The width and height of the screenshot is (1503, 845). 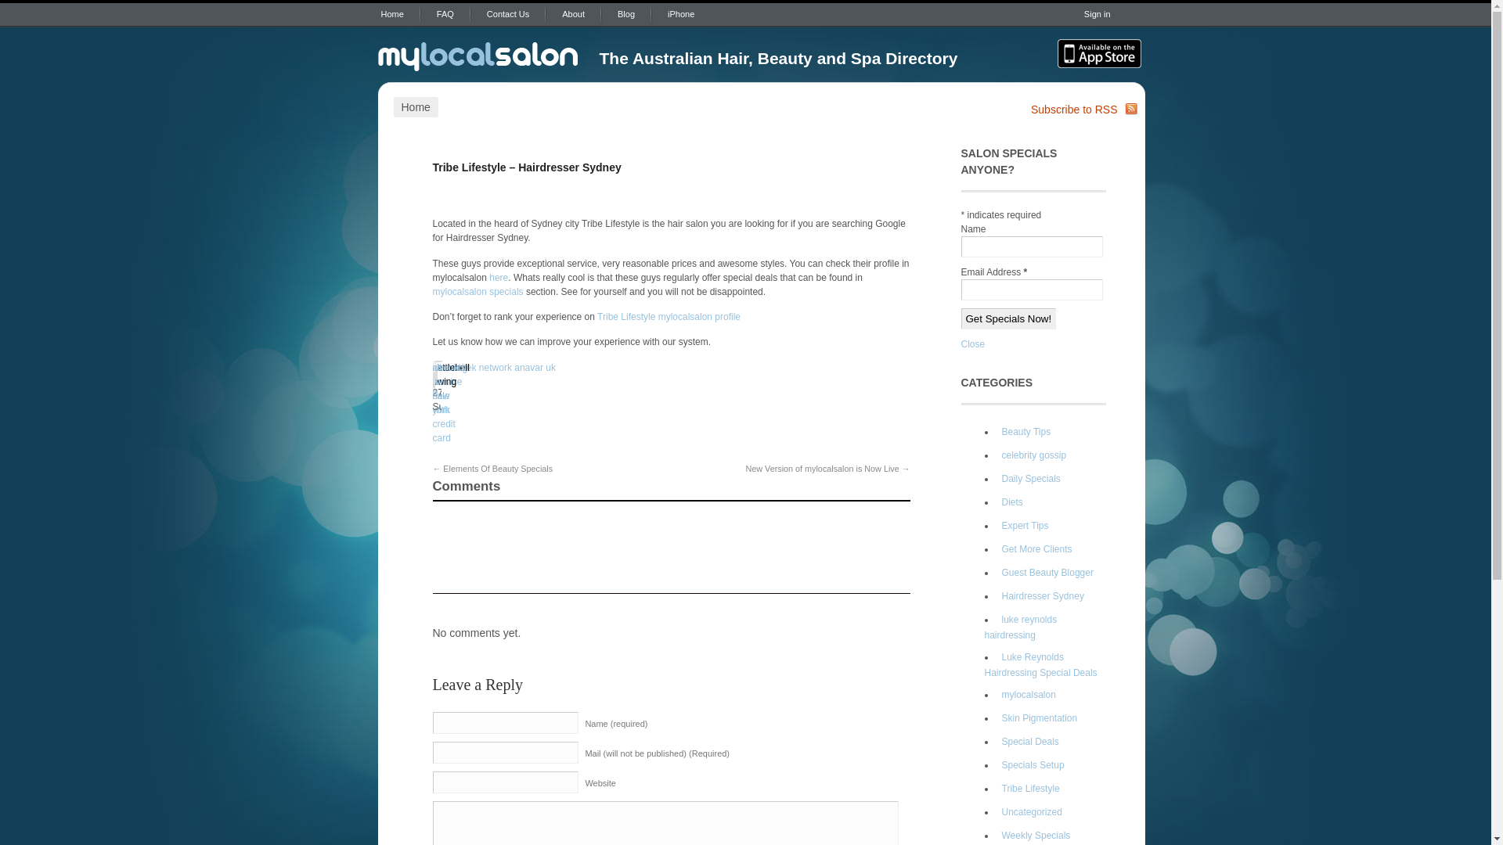 I want to click on ejercicio dorsal ancho, so click(x=449, y=382).